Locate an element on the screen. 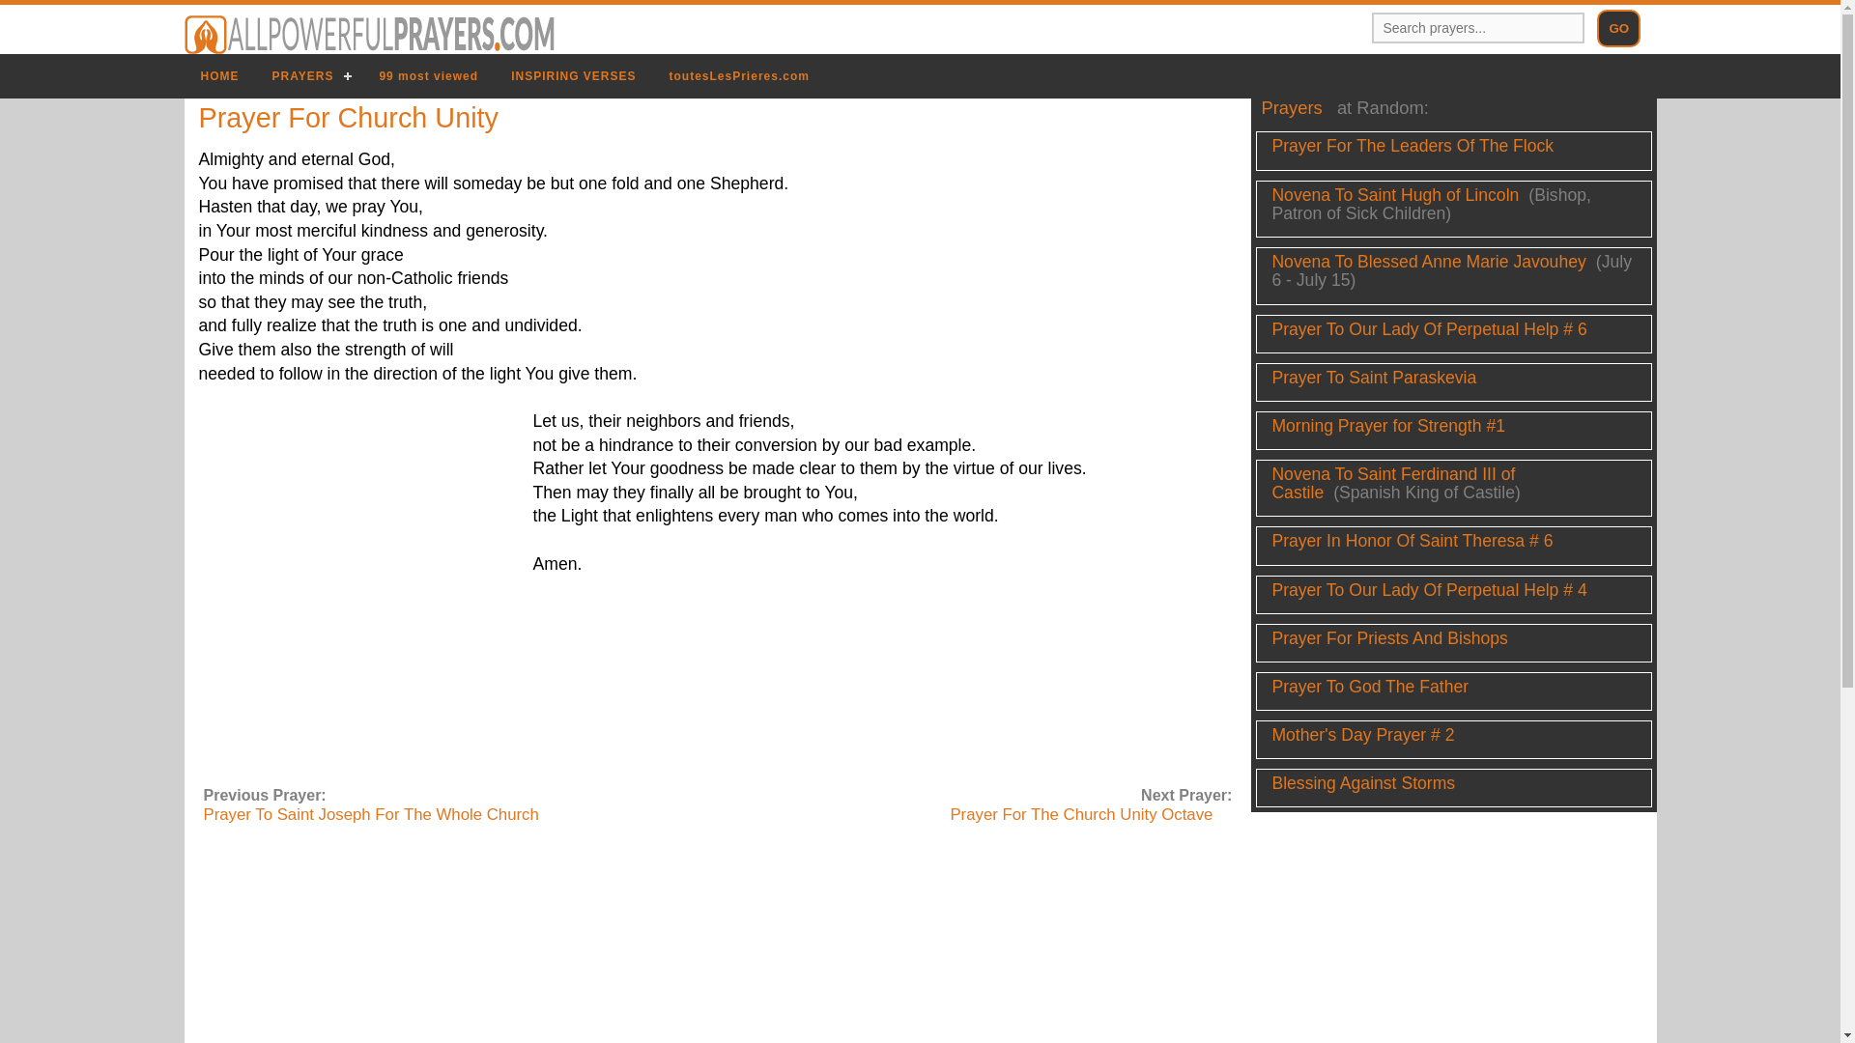 This screenshot has width=1855, height=1043. All Powerful Prayers is located at coordinates (369, 35).